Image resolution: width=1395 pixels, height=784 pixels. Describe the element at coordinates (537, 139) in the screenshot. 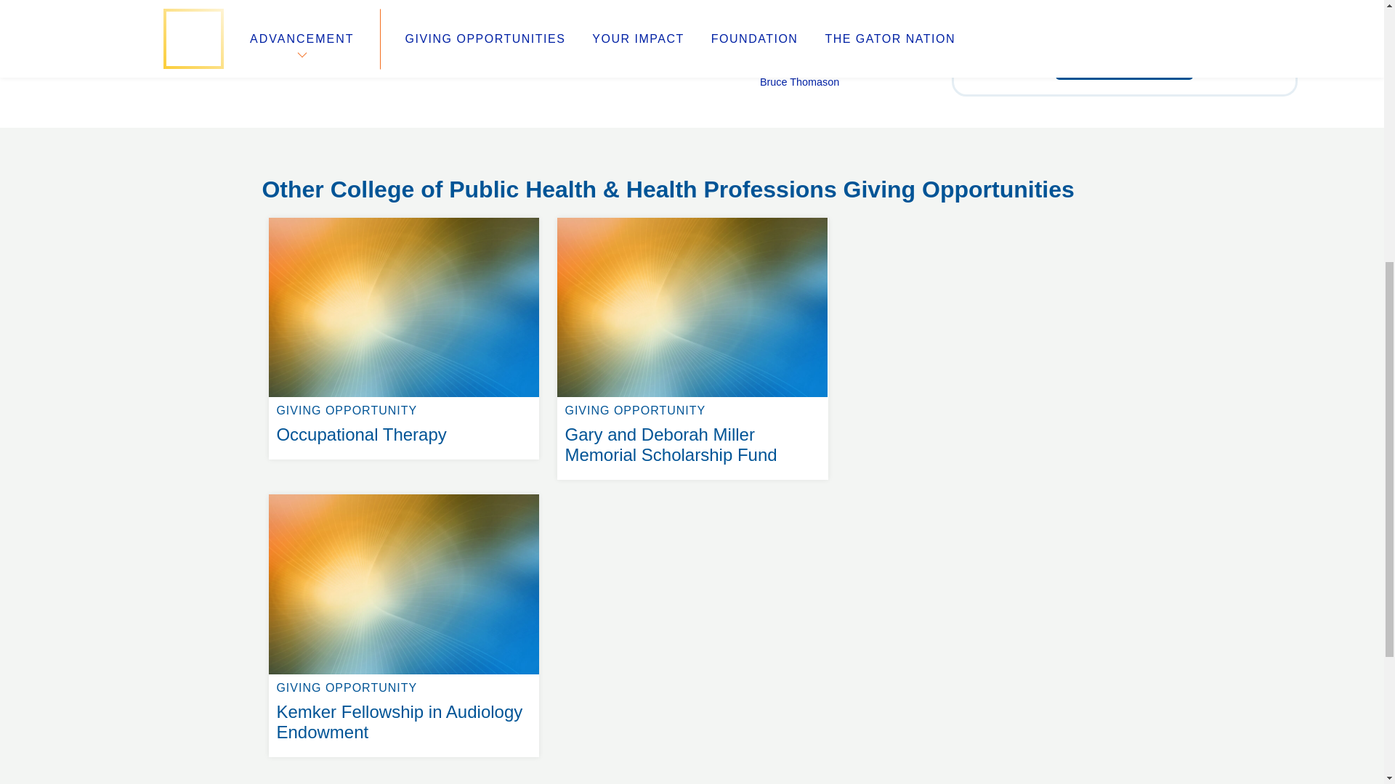

I see `Advancement HUB` at that location.